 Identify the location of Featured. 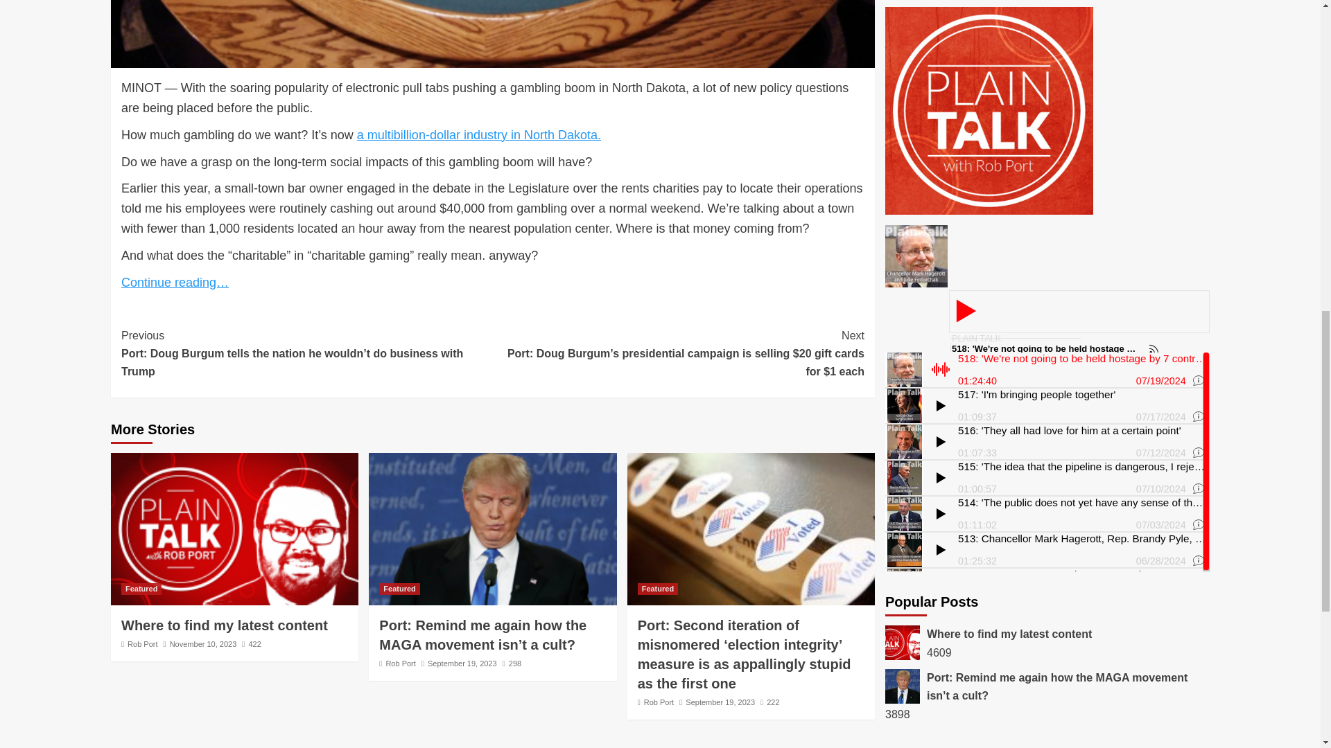
(399, 589).